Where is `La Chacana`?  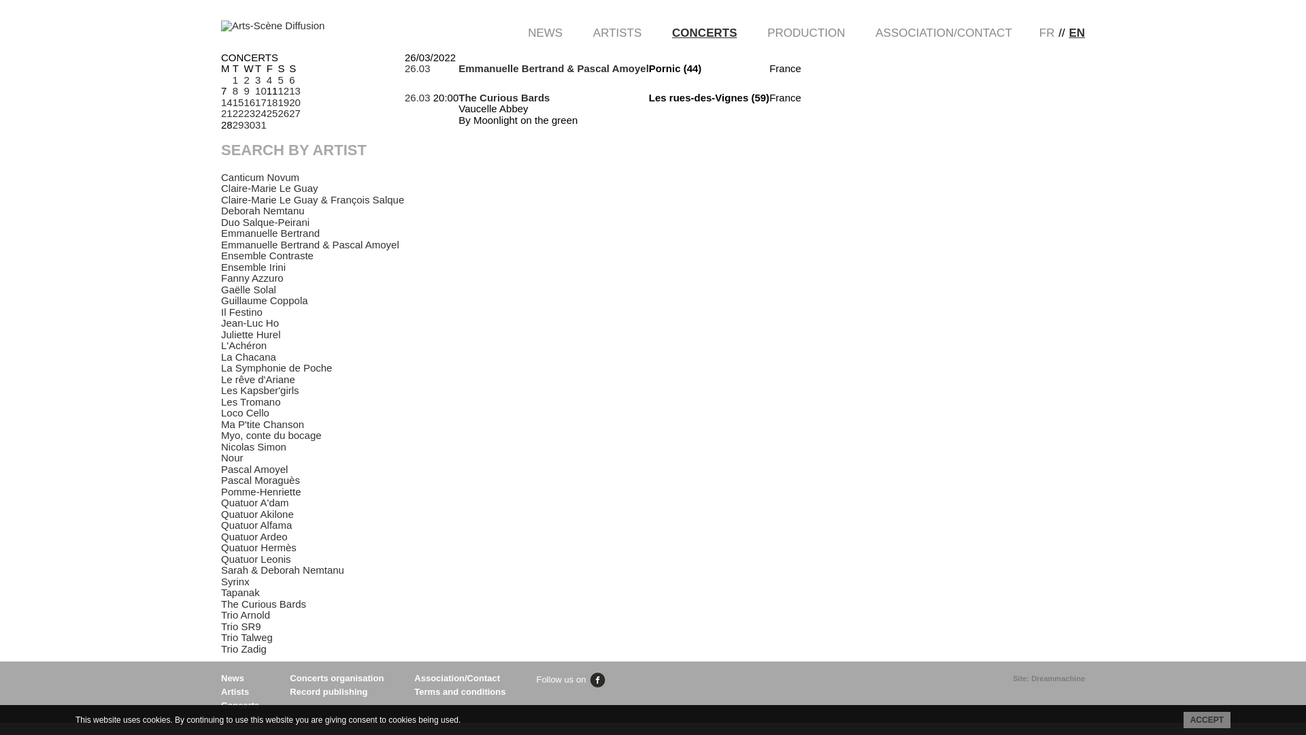 La Chacana is located at coordinates (249, 357).